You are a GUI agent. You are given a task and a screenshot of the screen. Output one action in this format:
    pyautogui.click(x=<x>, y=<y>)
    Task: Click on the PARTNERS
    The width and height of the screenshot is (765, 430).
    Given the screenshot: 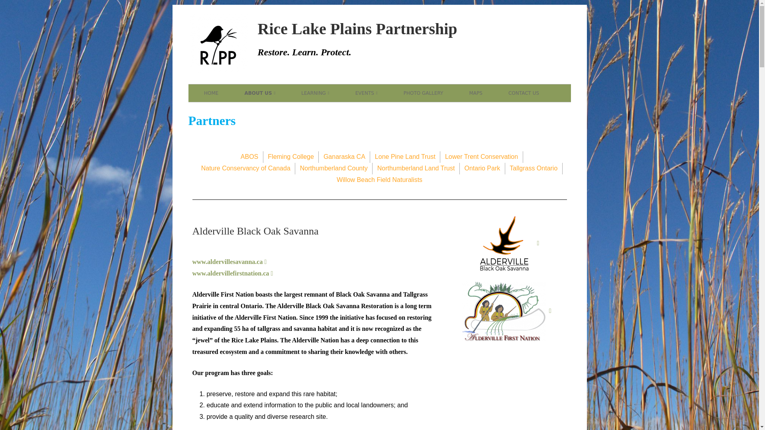 What is the action you would take?
    pyautogui.click(x=285, y=110)
    